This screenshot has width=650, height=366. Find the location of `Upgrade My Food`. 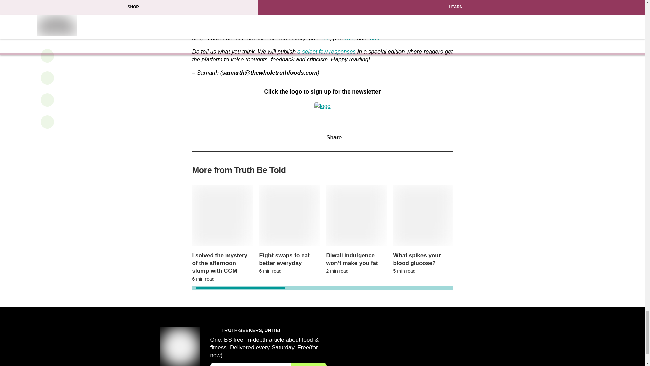

Upgrade My Food is located at coordinates (404, 17).